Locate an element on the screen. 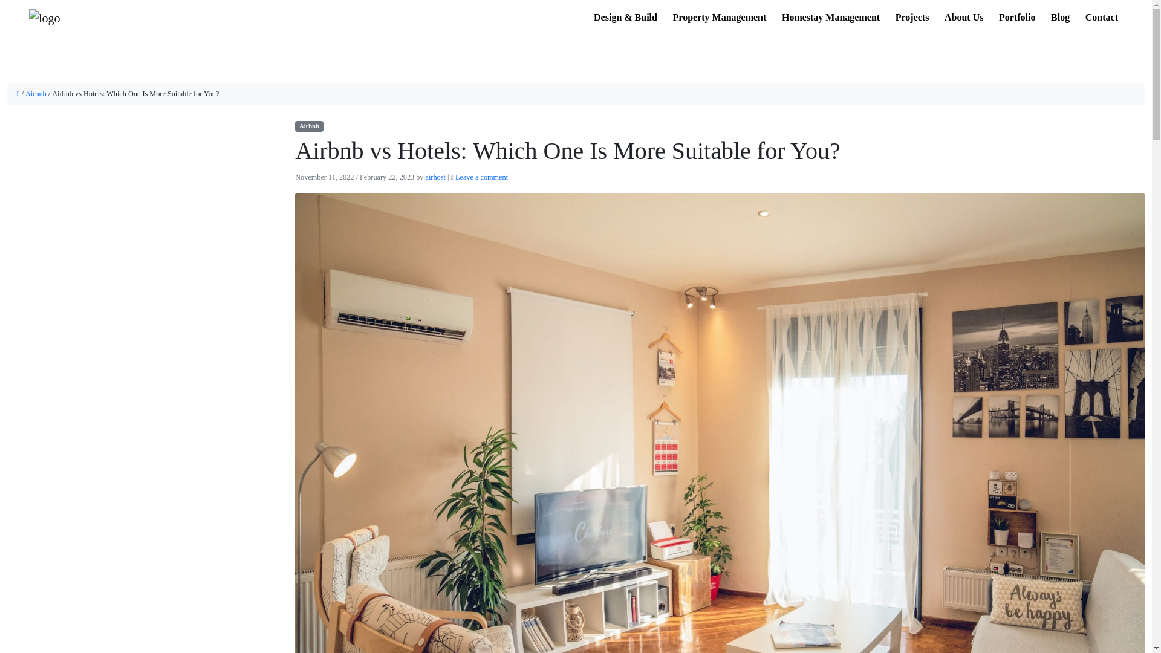 The image size is (1161, 653). Blog is located at coordinates (1059, 17).